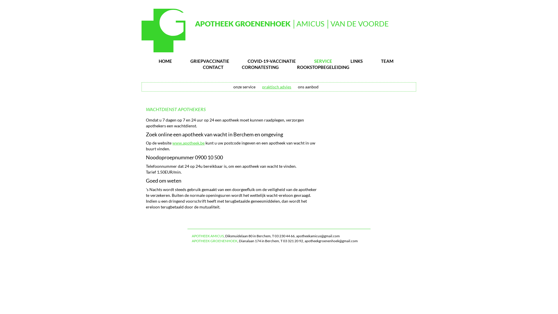 The image size is (558, 314). Describe the element at coordinates (188, 143) in the screenshot. I see `www.apotheek.be` at that location.